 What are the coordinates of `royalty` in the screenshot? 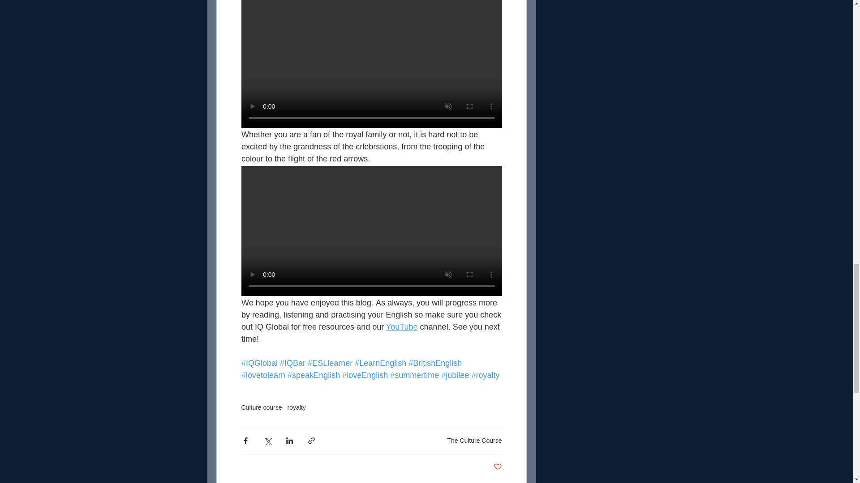 It's located at (297, 407).